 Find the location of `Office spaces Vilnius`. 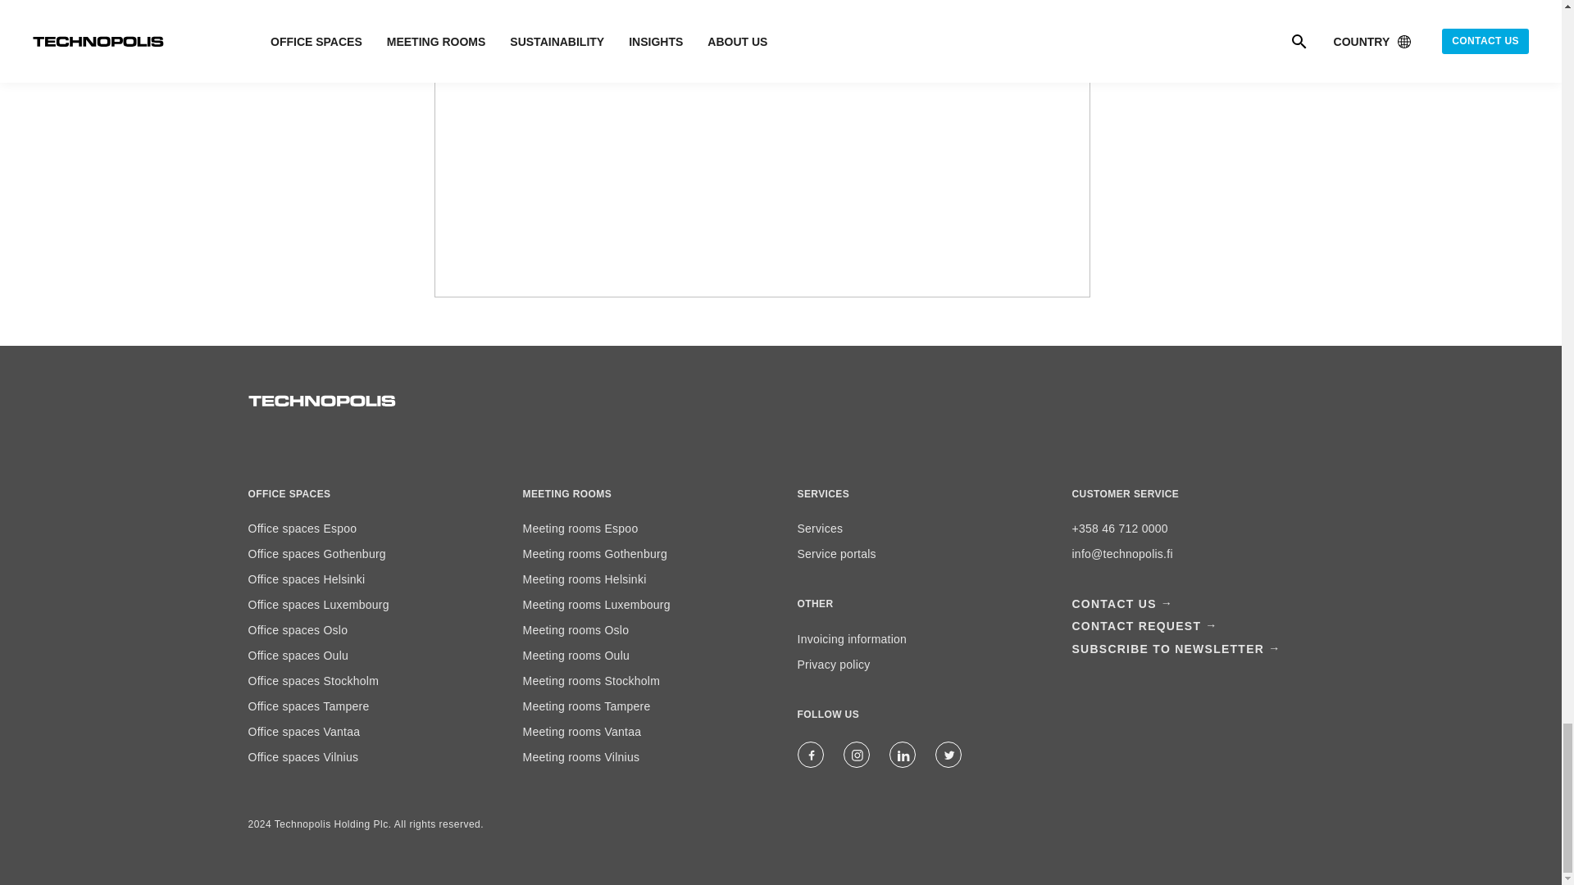

Office spaces Vilnius is located at coordinates (303, 757).